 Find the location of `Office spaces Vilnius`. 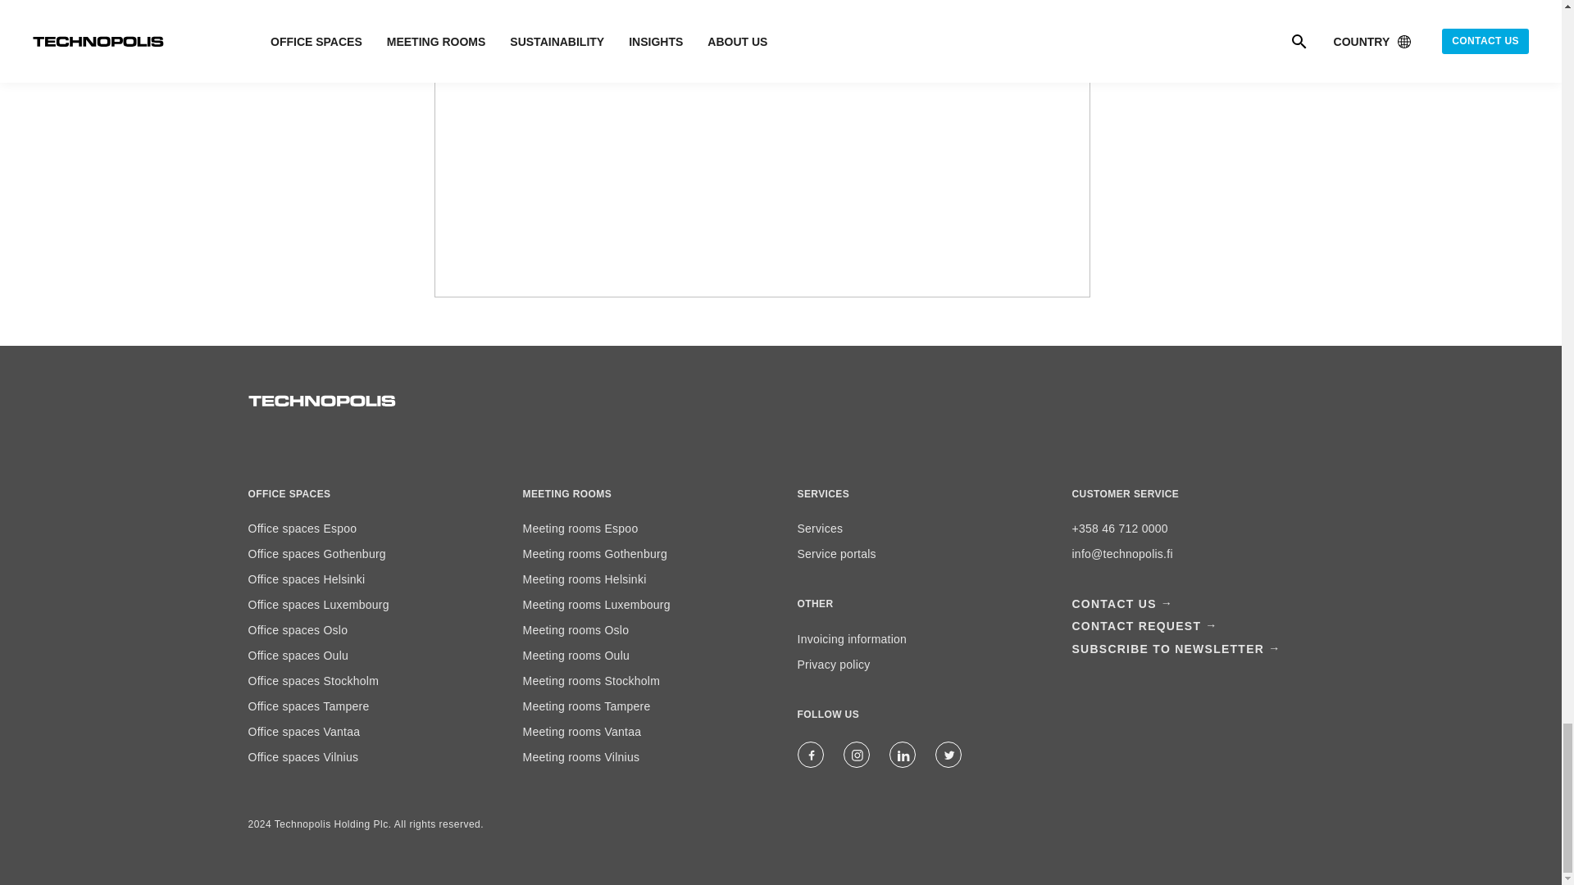

Office spaces Vilnius is located at coordinates (303, 757).